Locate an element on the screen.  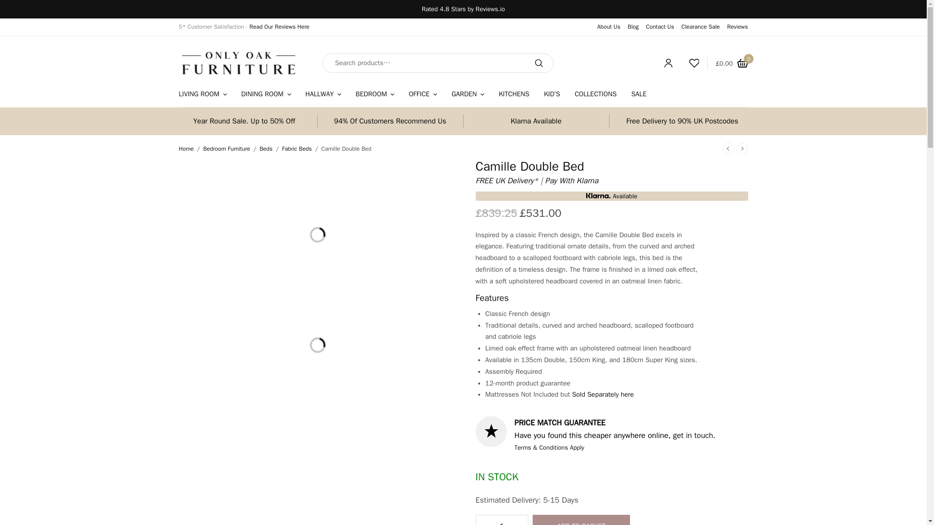
Reviews.io is located at coordinates (490, 9).